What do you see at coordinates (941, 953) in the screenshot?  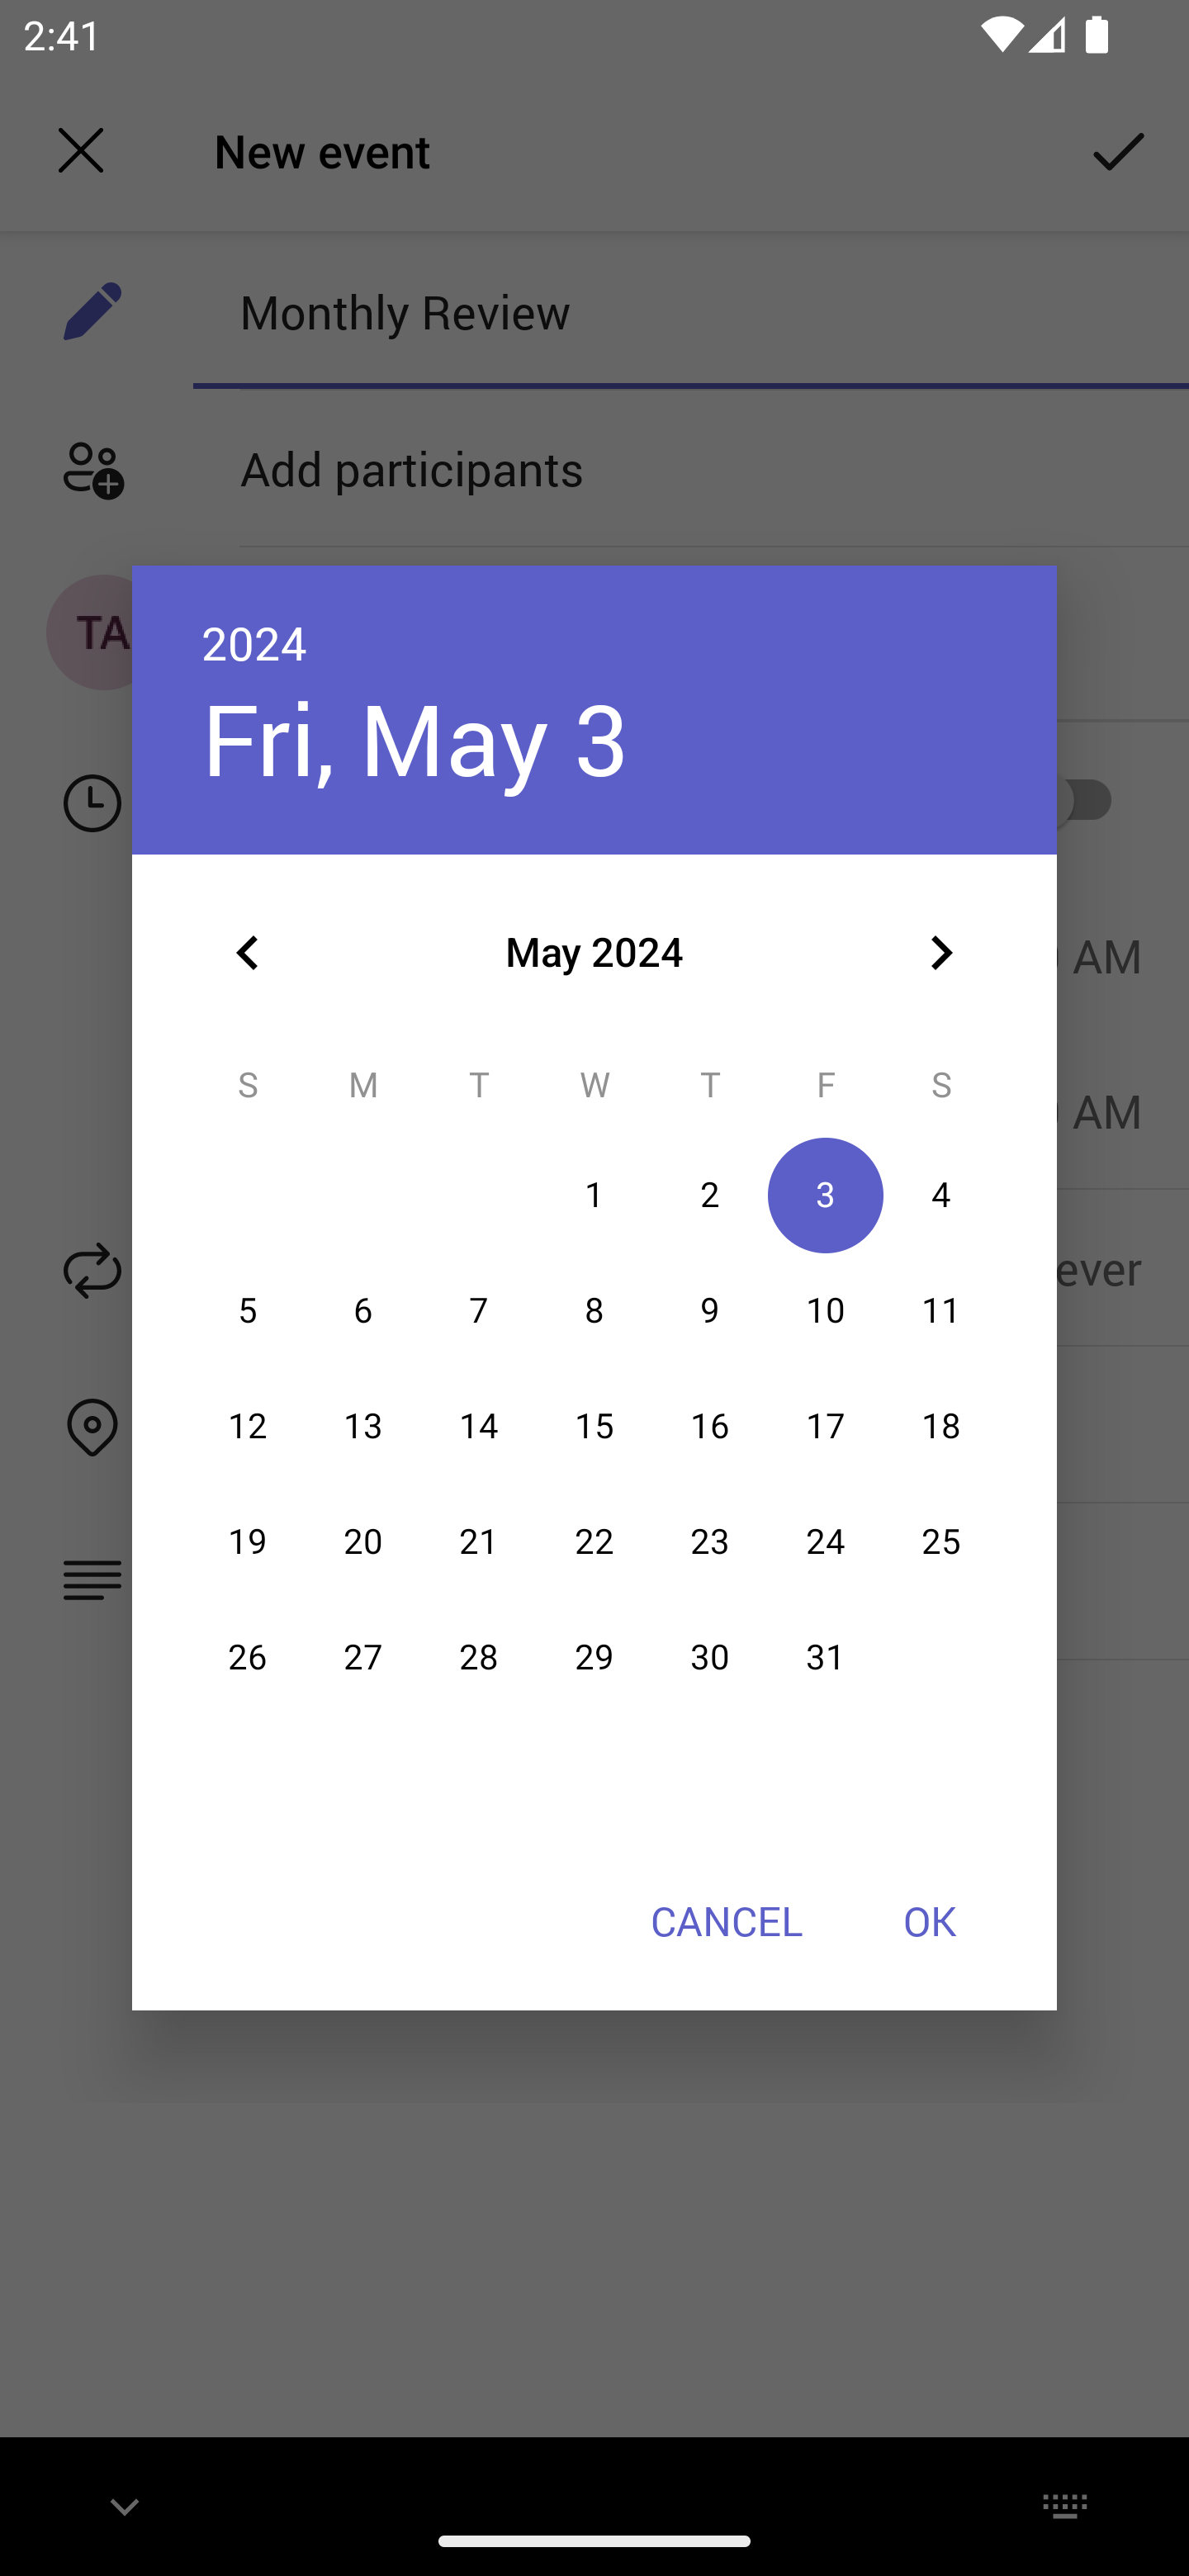 I see `Next month` at bounding box center [941, 953].